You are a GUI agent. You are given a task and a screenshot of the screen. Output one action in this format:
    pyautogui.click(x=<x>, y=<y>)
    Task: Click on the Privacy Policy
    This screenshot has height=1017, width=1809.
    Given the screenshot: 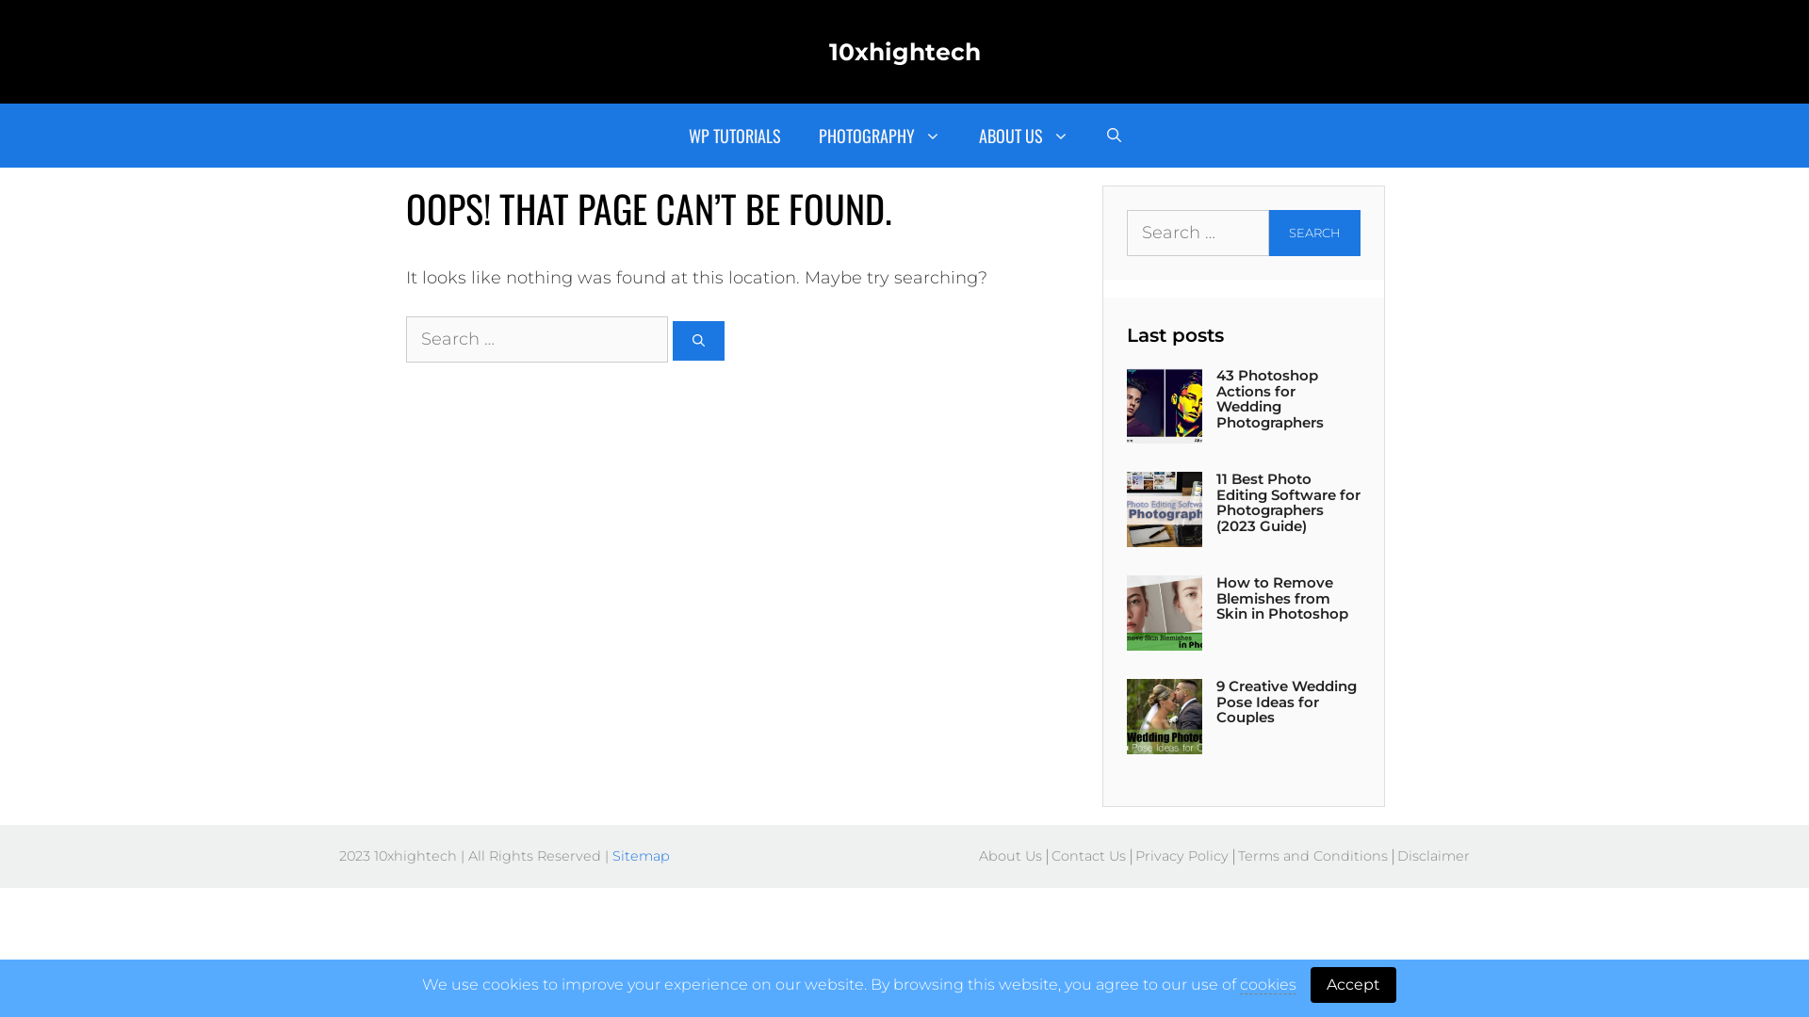 What is the action you would take?
    pyautogui.click(x=1182, y=857)
    